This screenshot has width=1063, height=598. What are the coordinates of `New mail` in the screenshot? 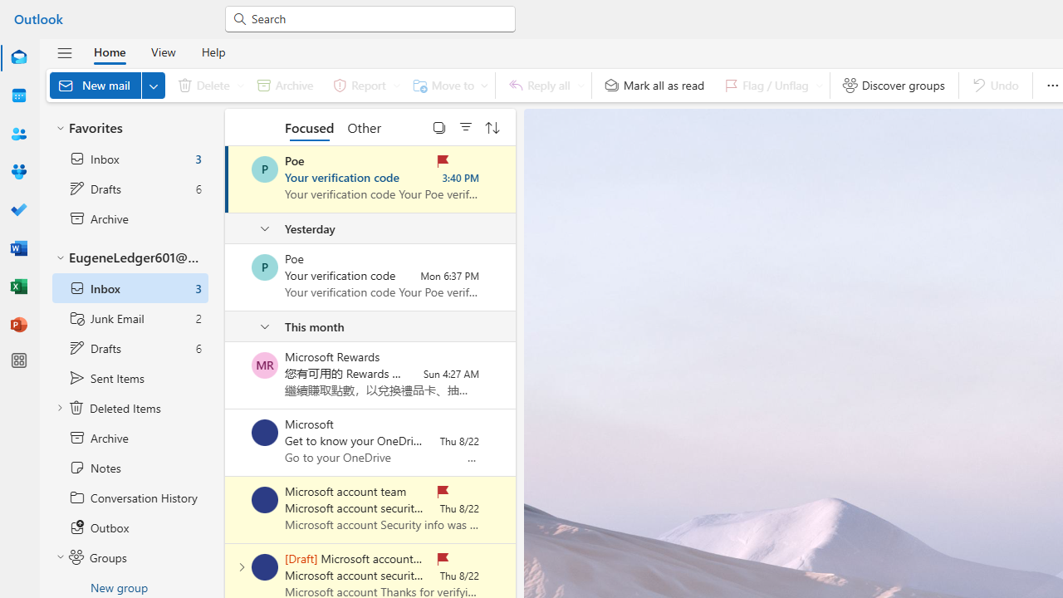 It's located at (107, 85).